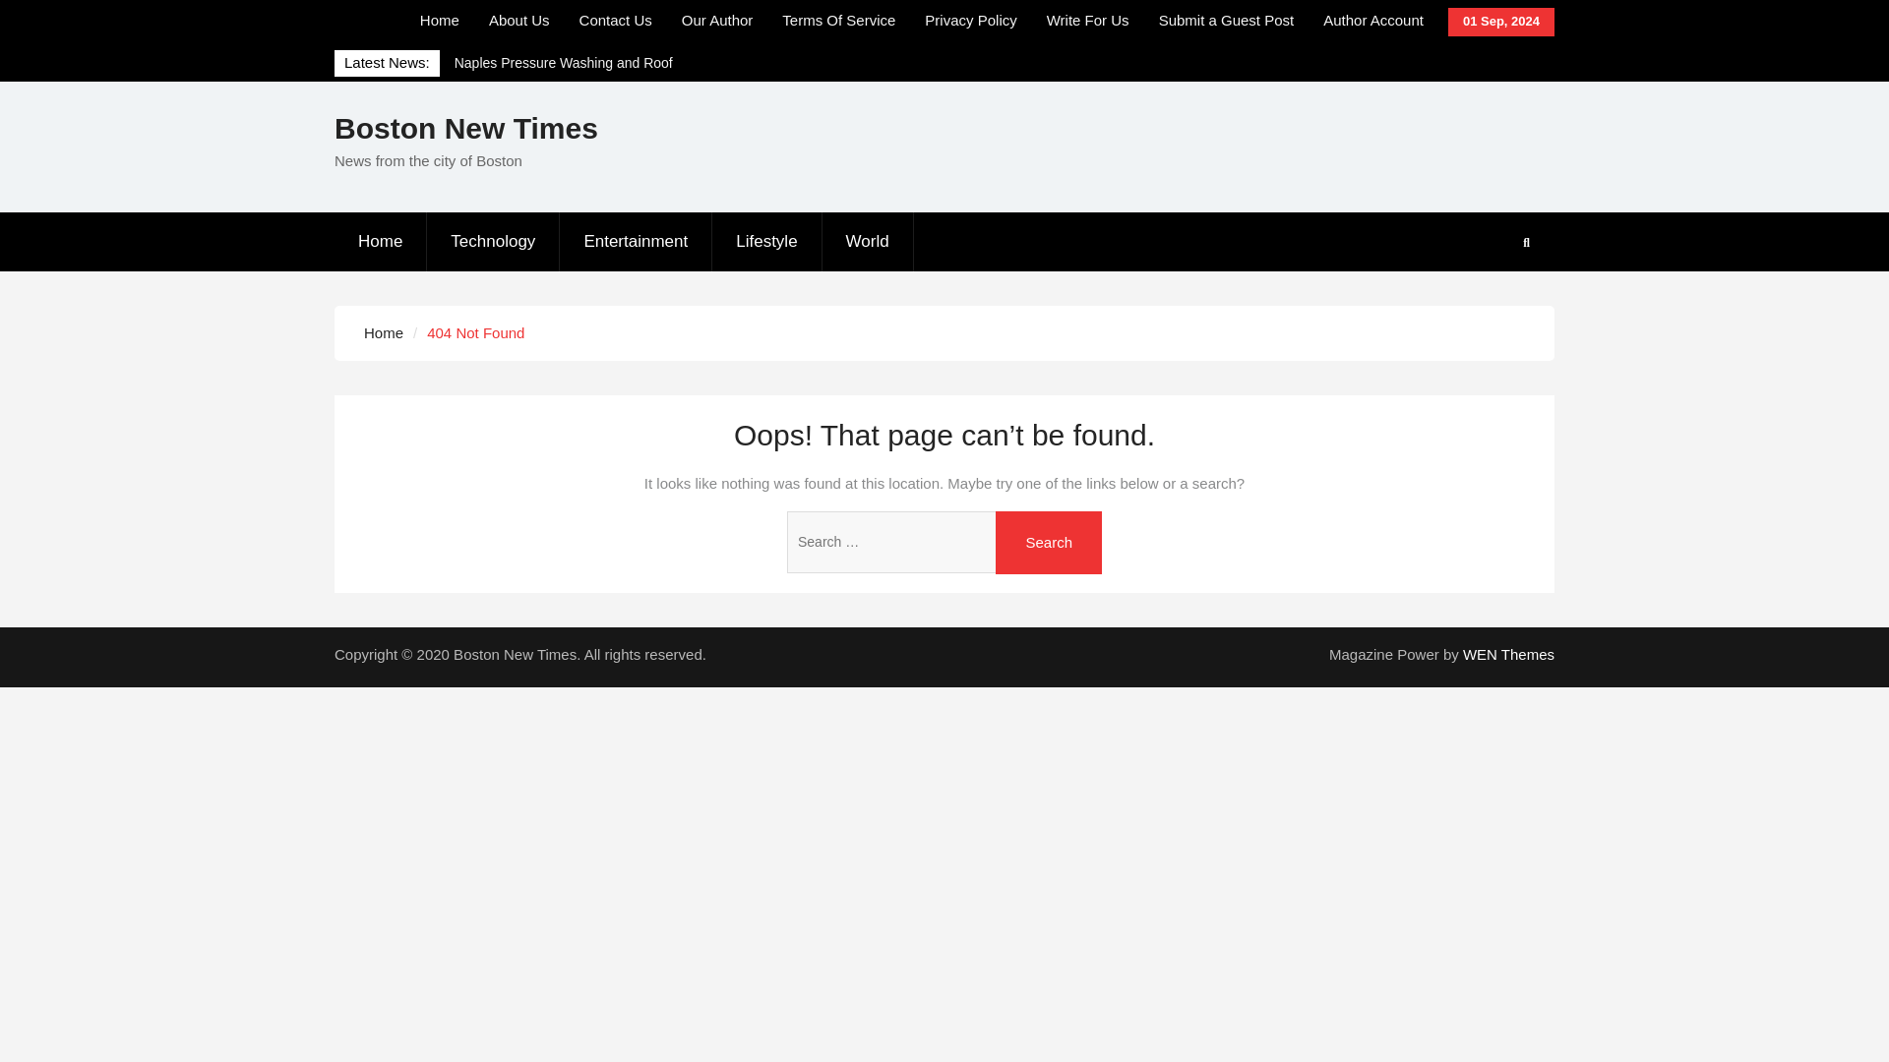  What do you see at coordinates (766, 242) in the screenshot?
I see `Lifestyle` at bounding box center [766, 242].